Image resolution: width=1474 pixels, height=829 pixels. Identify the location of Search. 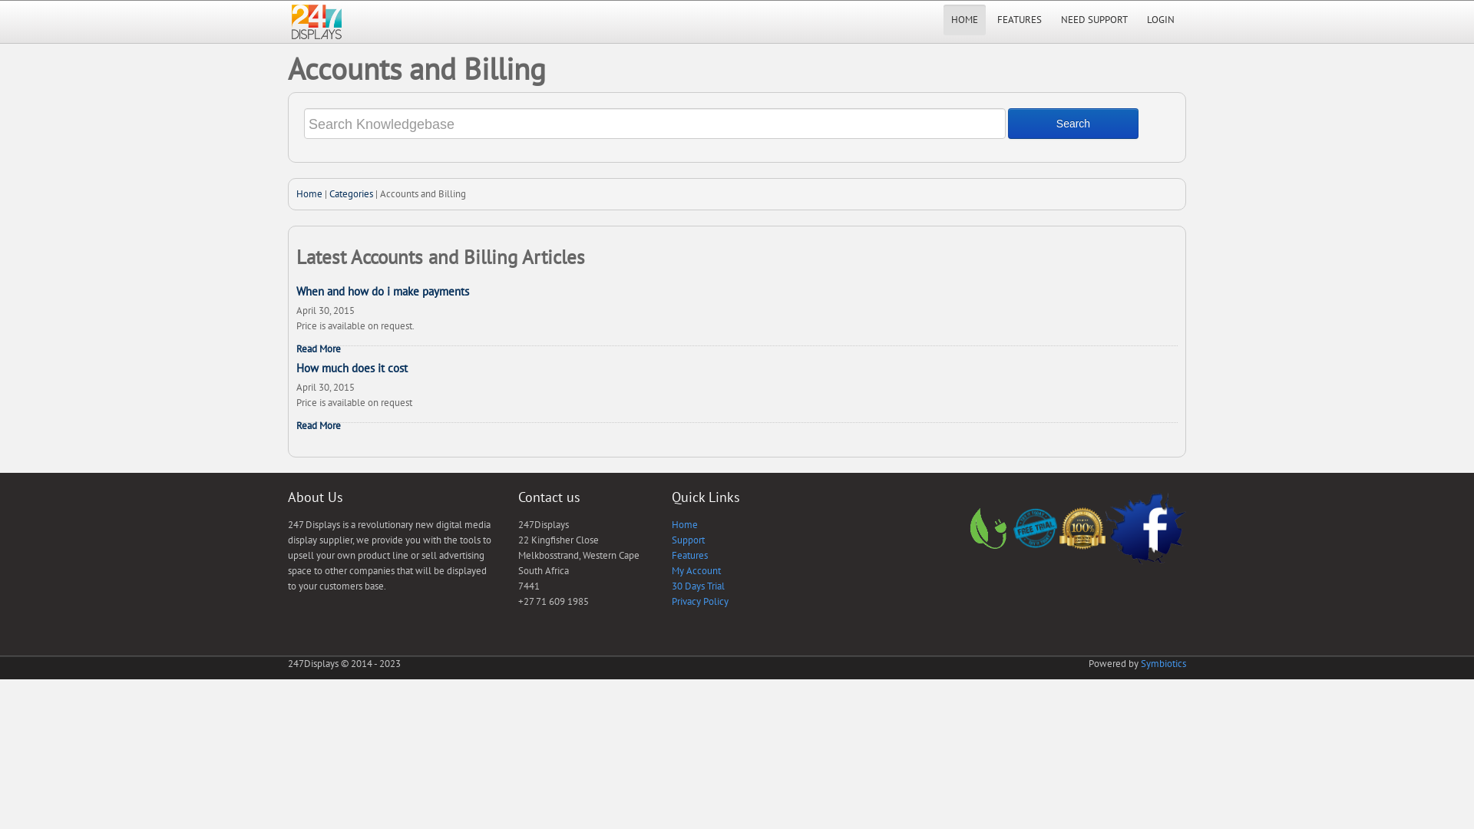
(1073, 124).